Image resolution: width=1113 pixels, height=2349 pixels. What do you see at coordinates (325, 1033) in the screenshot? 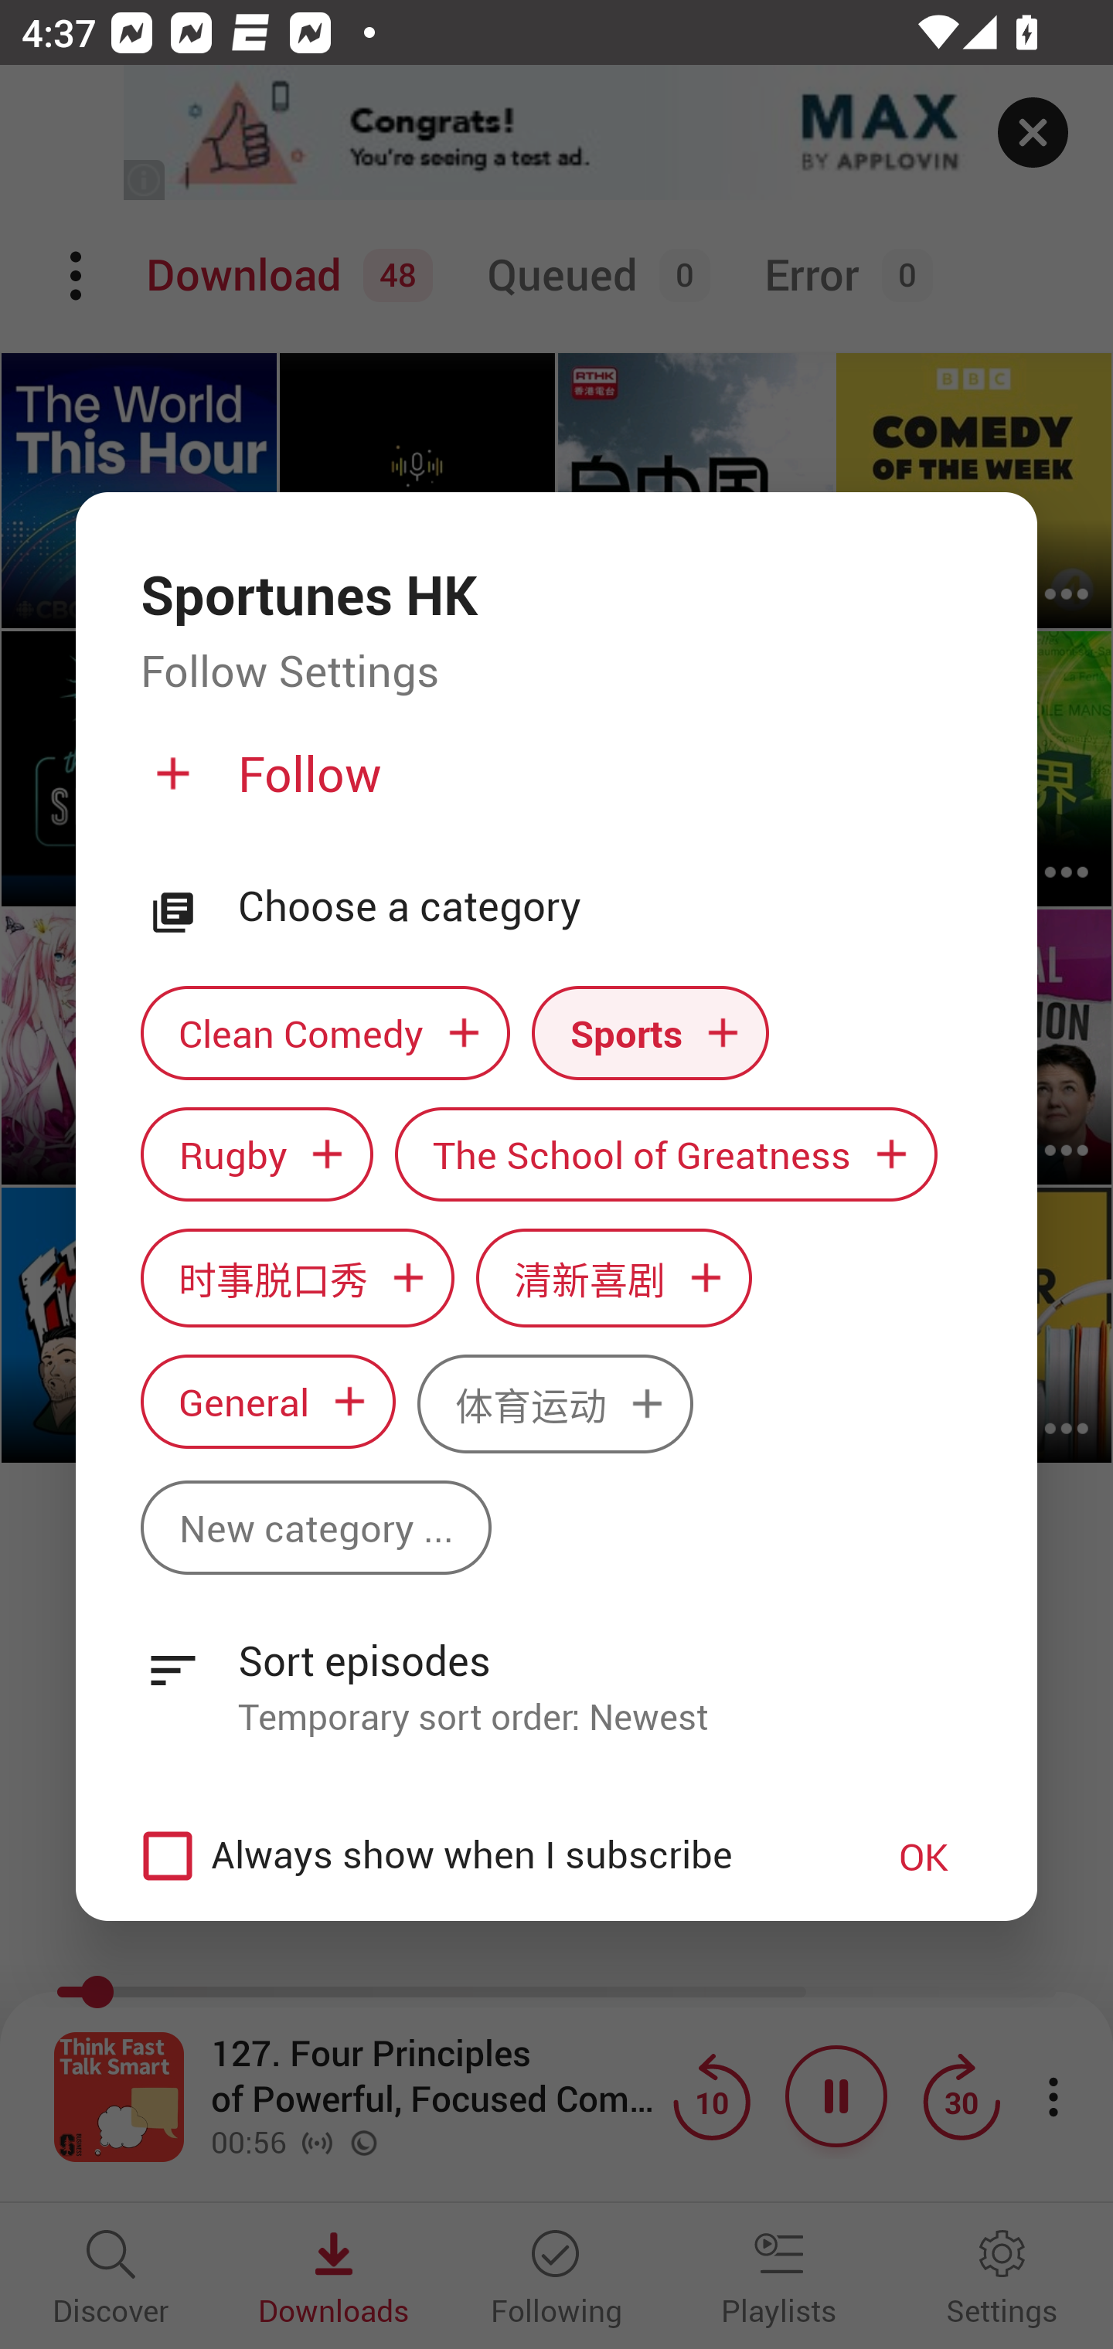
I see `Clean Comedy` at bounding box center [325, 1033].